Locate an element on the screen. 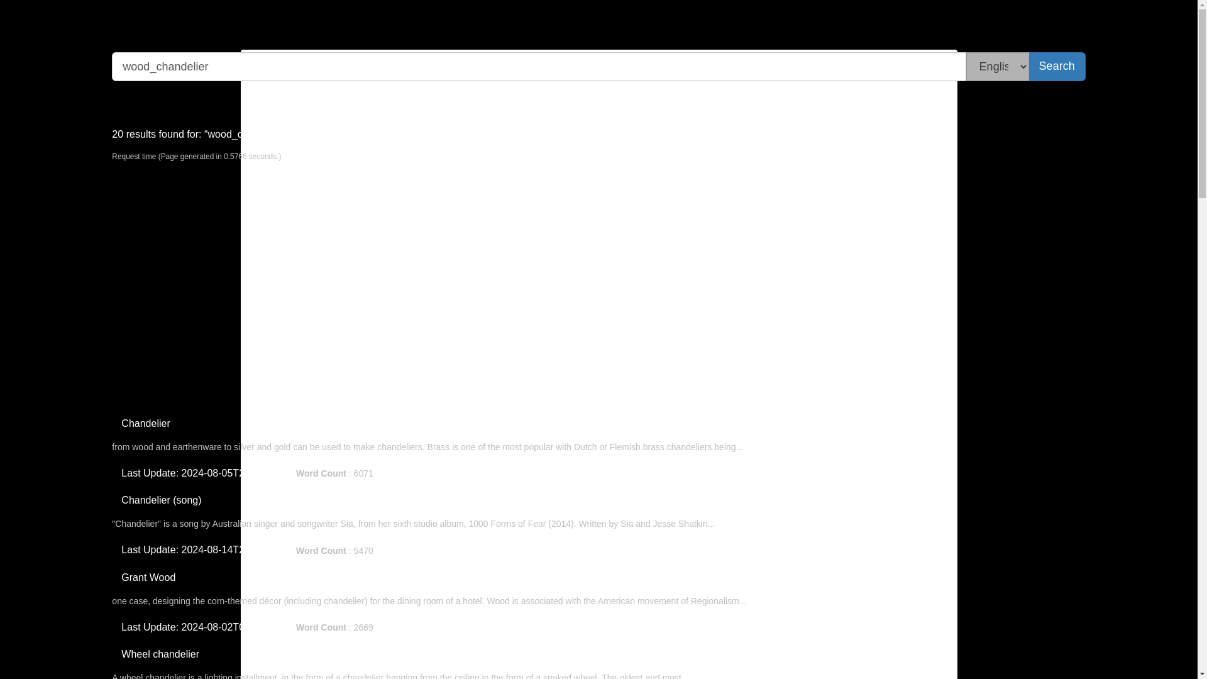 The height and width of the screenshot is (679, 1207). Synonim Chandelier is located at coordinates (425, 474).